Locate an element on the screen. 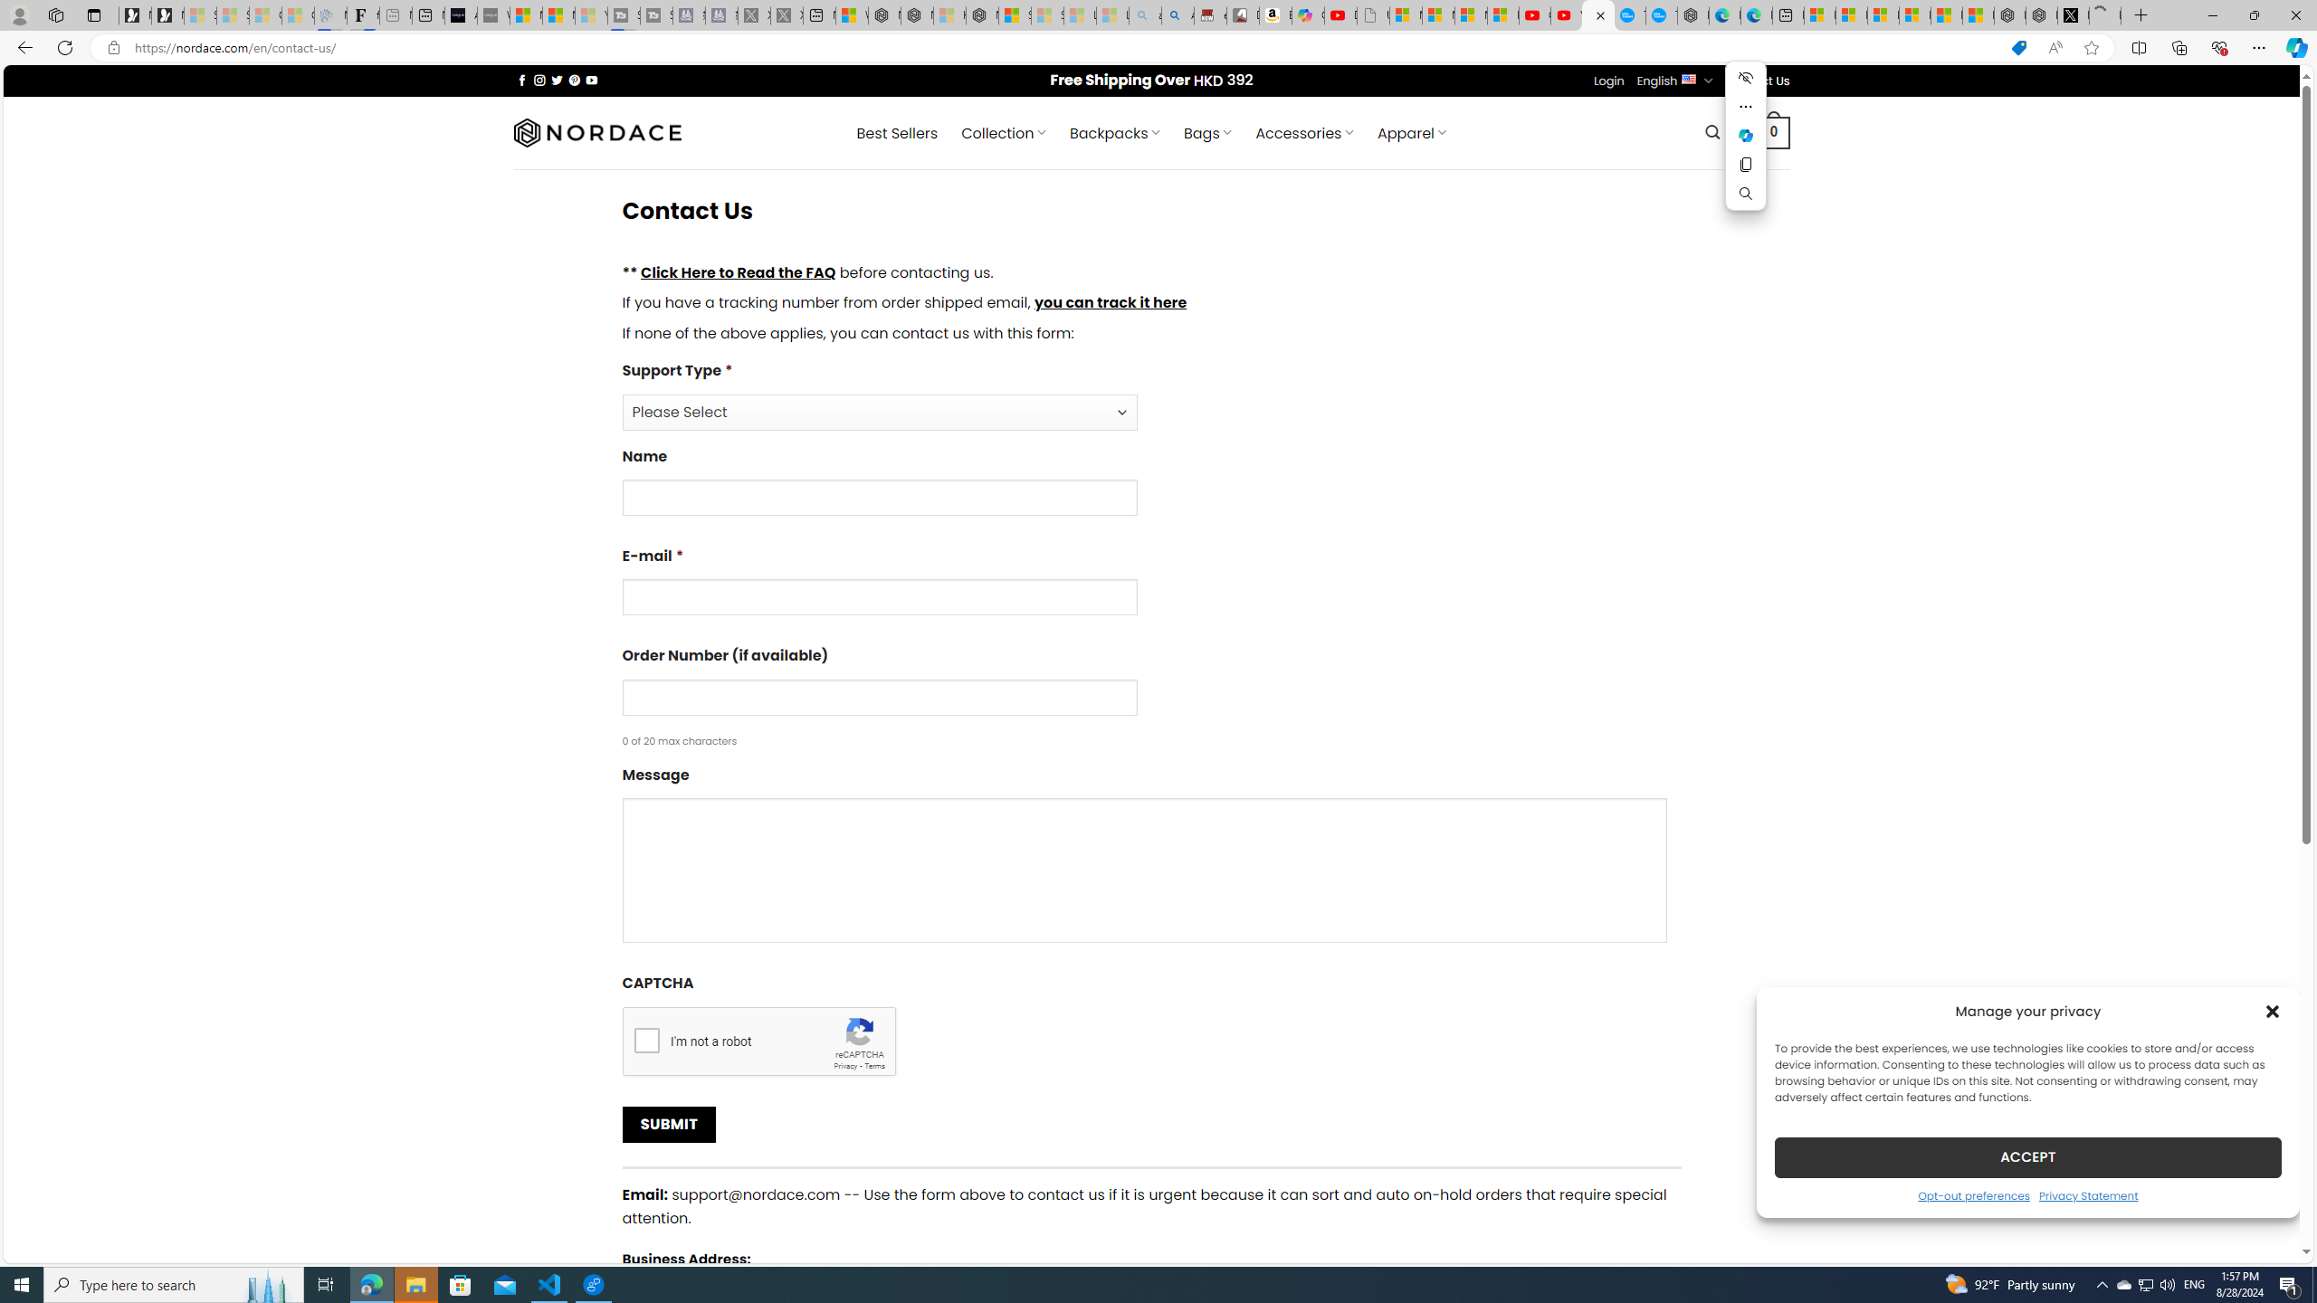 The width and height of the screenshot is (2317, 1303).  Best Sellers is located at coordinates (898, 133).